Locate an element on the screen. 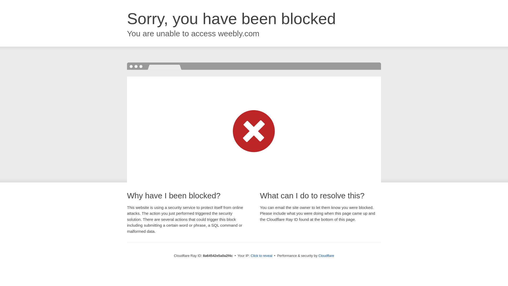 This screenshot has width=508, height=286. Click to reveal is located at coordinates (261, 256).